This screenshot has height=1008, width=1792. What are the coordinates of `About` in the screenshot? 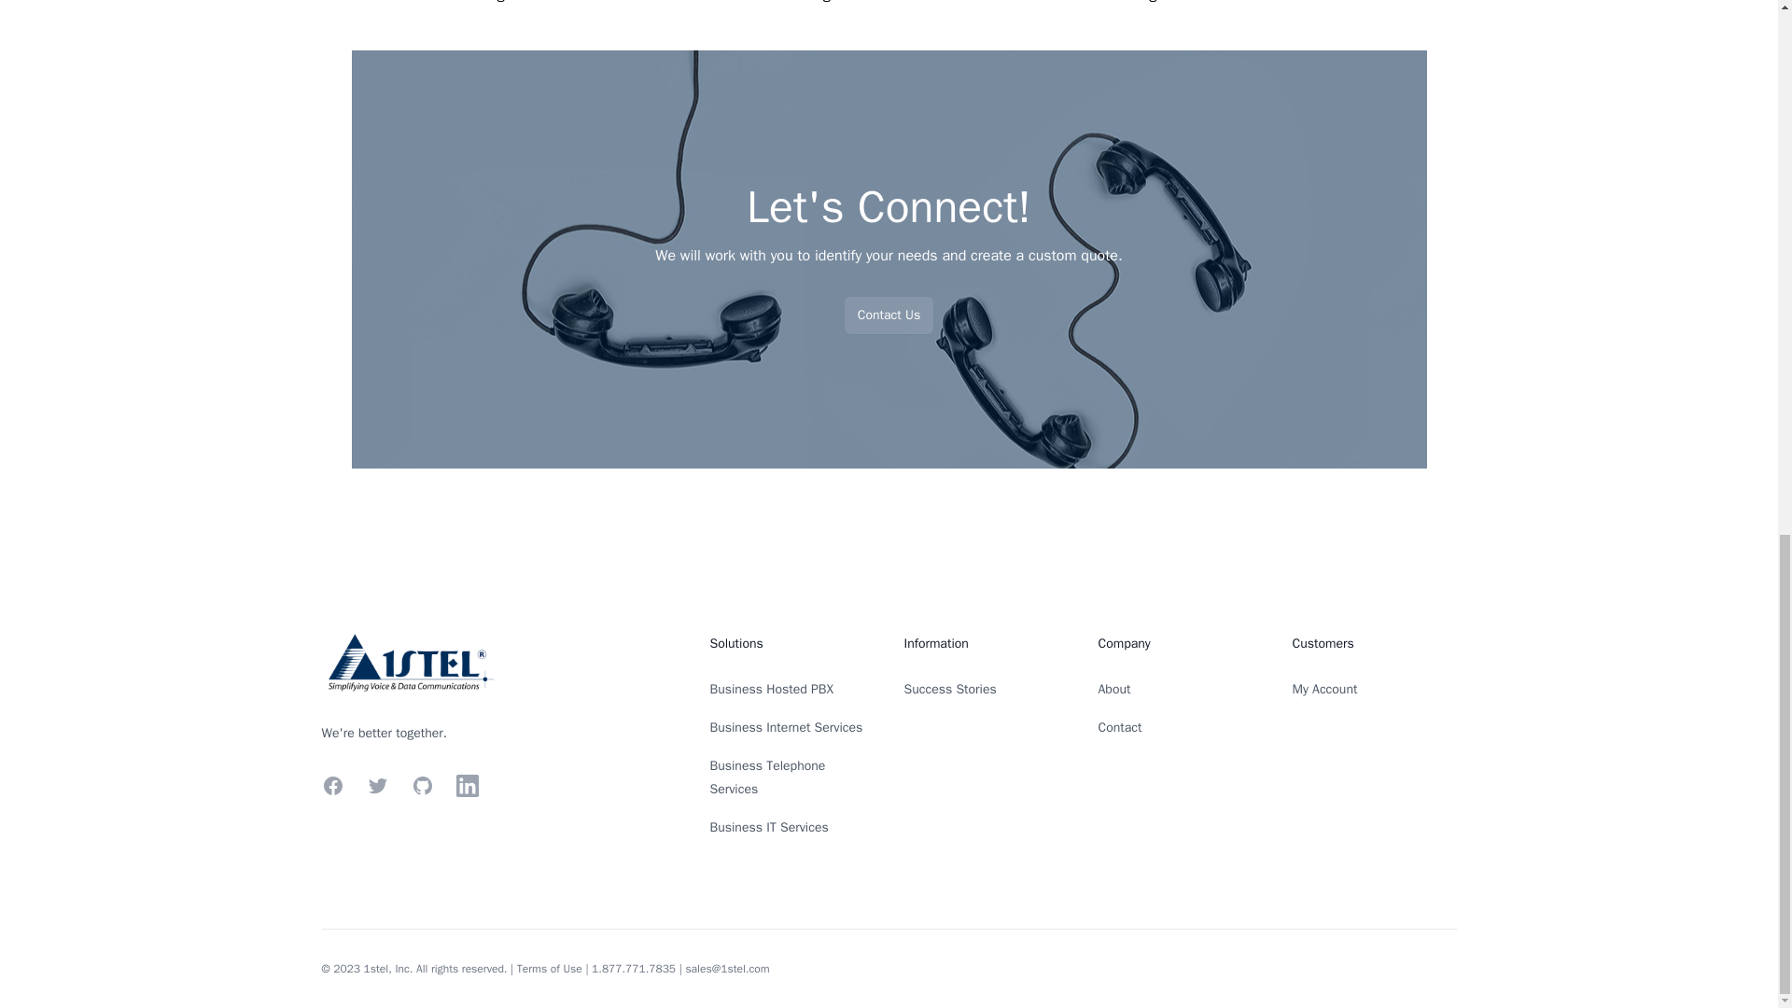 It's located at (1113, 689).